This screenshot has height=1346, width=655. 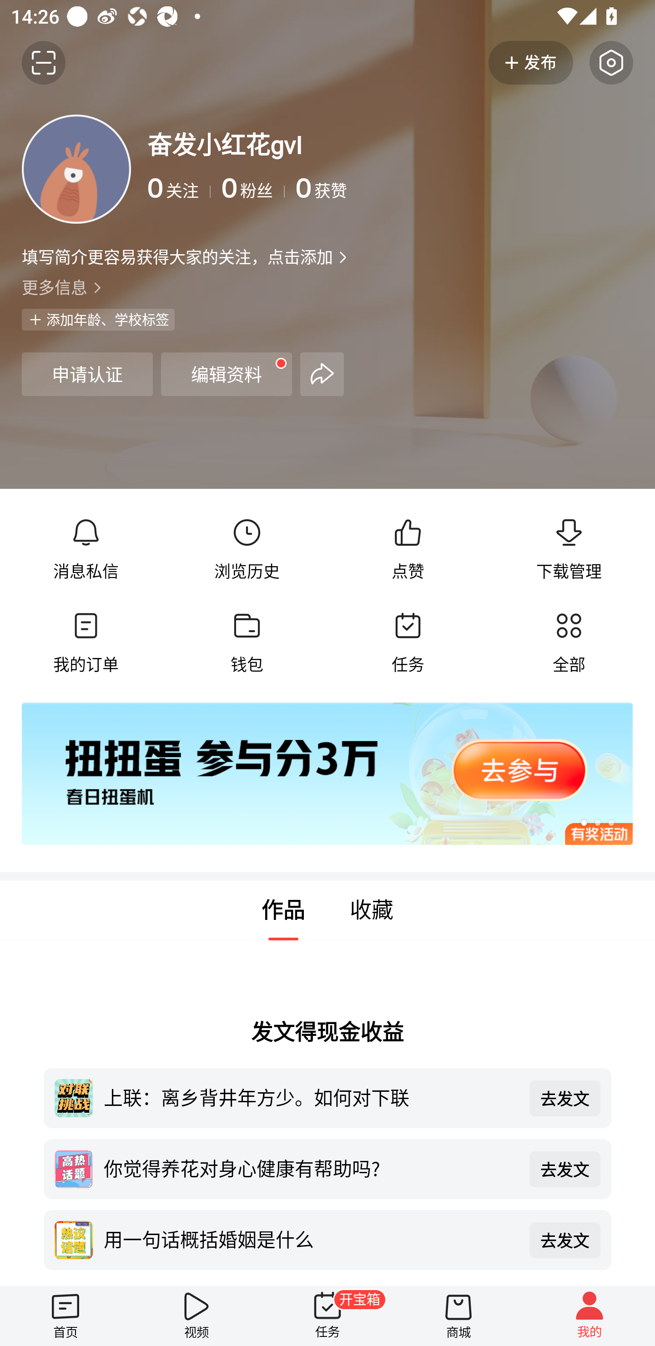 What do you see at coordinates (408, 643) in the screenshot?
I see `任务` at bounding box center [408, 643].